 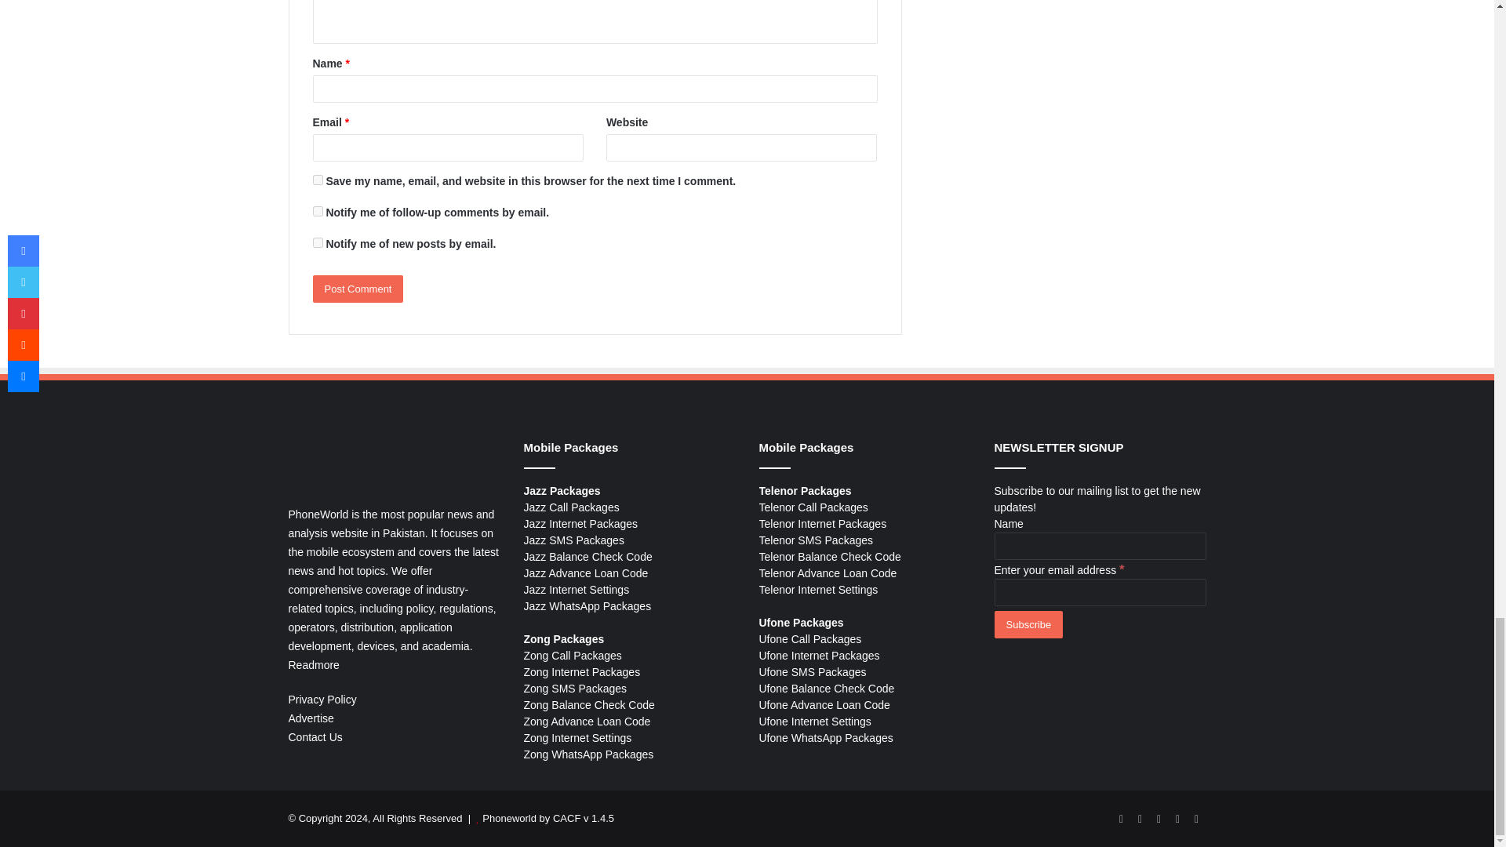 I want to click on Post Comment, so click(x=358, y=289).